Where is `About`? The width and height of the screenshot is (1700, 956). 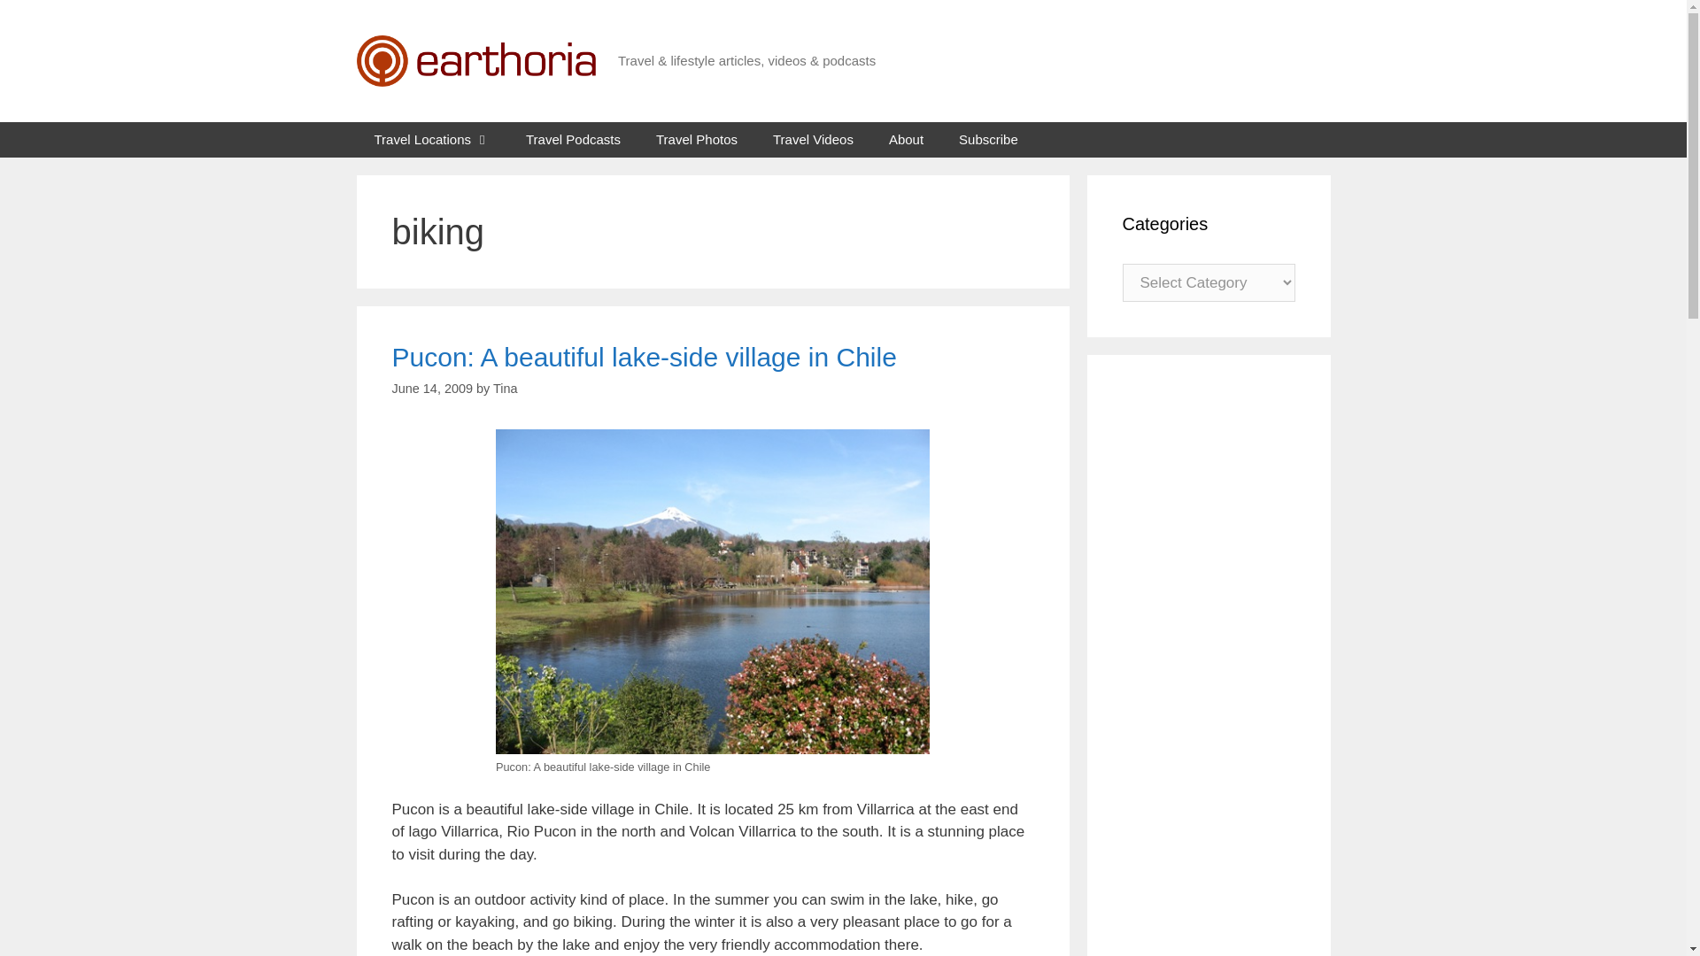
About is located at coordinates (906, 140).